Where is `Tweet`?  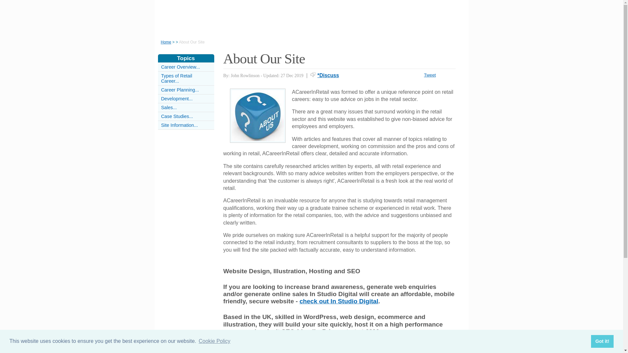
Tweet is located at coordinates (430, 75).